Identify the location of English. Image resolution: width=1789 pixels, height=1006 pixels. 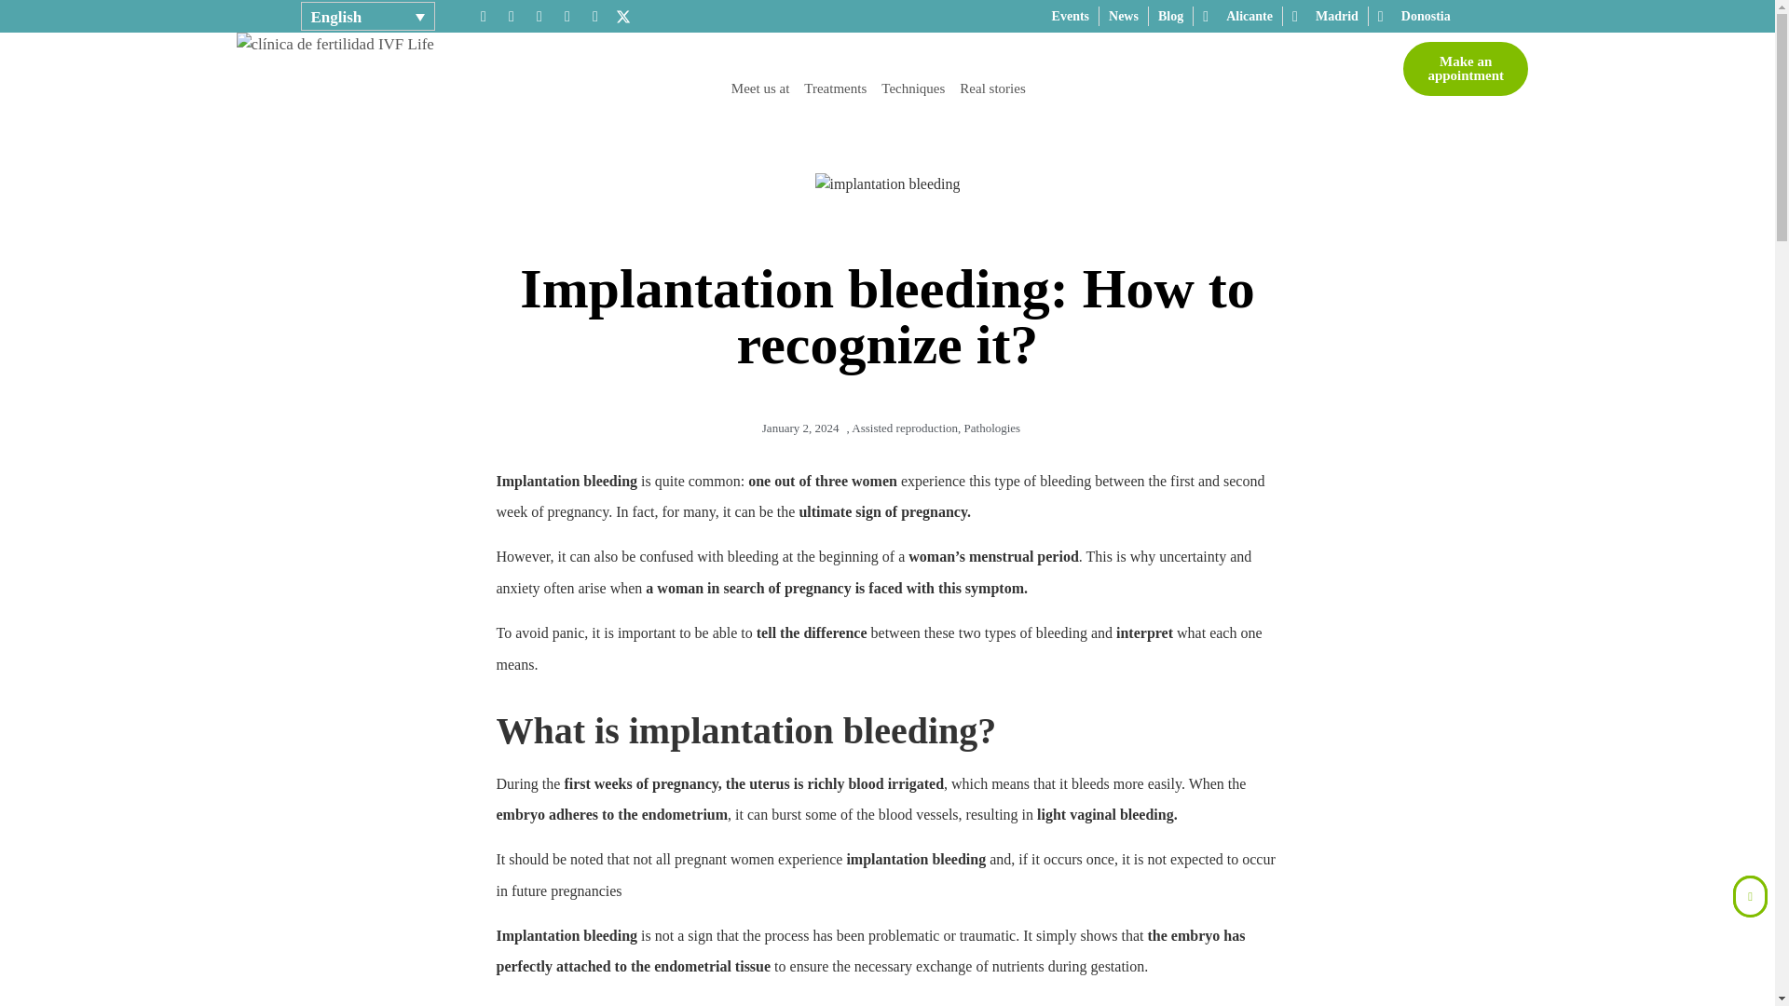
(367, 17).